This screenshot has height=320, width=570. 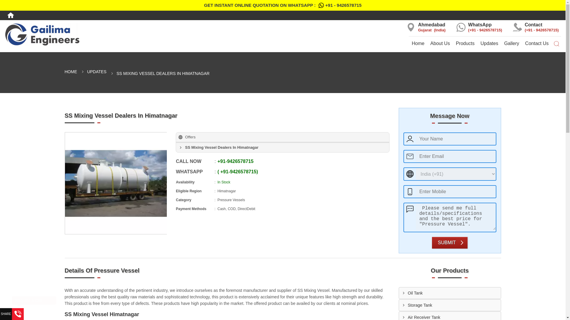 I want to click on Gallery, so click(x=511, y=43).